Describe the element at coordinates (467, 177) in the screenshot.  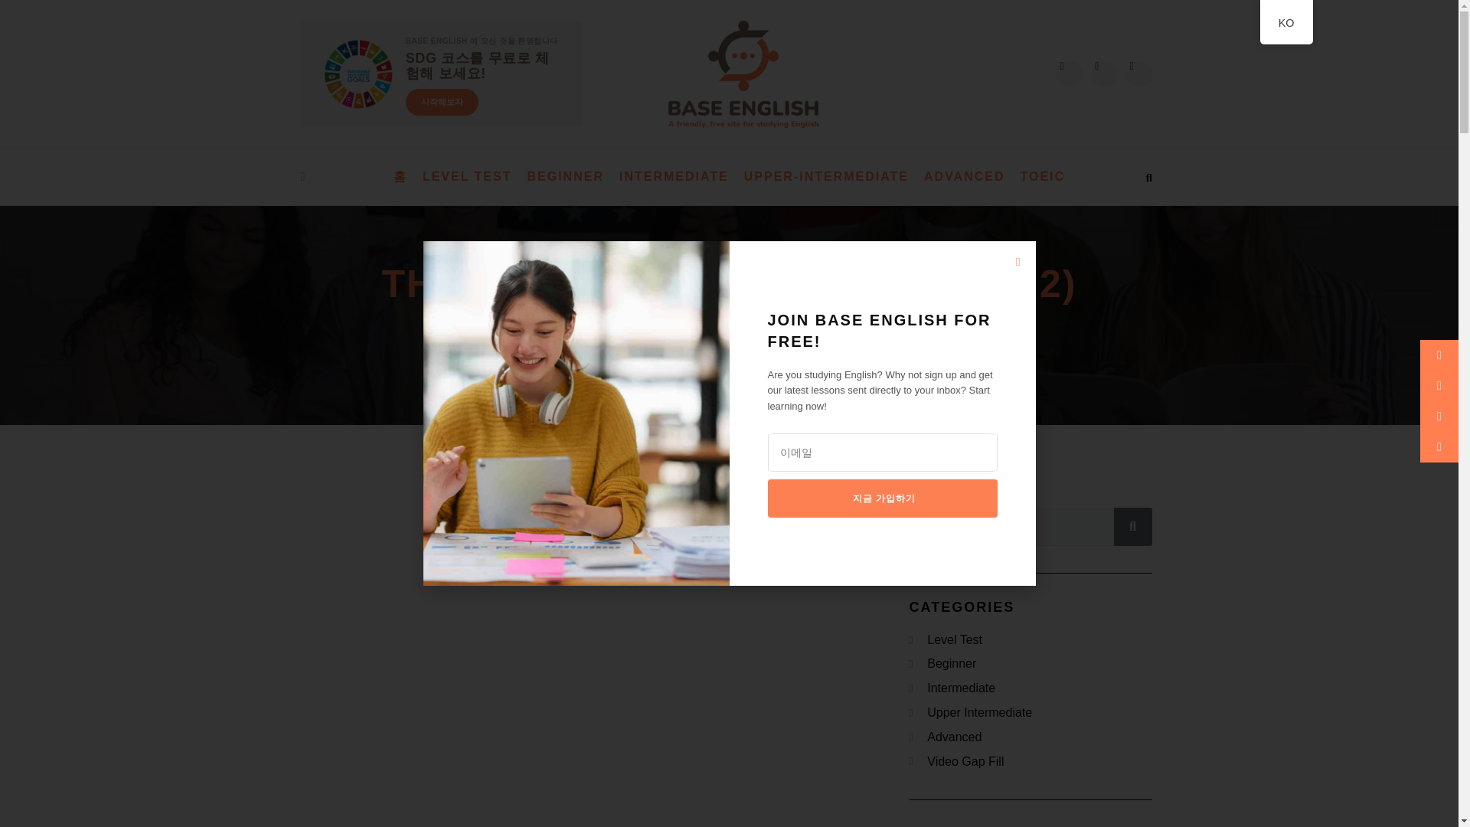
I see `LEVEL TEST` at that location.